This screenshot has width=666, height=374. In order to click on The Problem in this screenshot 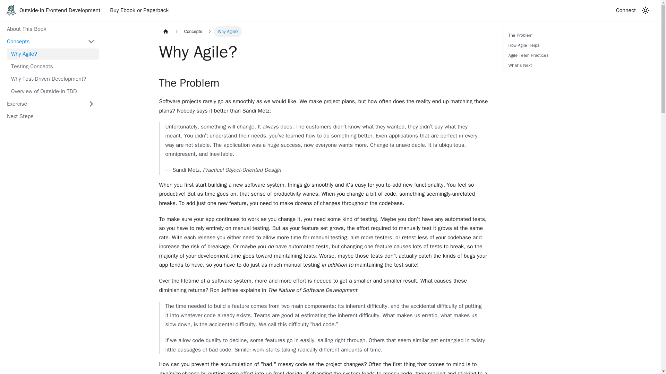, I will do `click(556, 45)`.